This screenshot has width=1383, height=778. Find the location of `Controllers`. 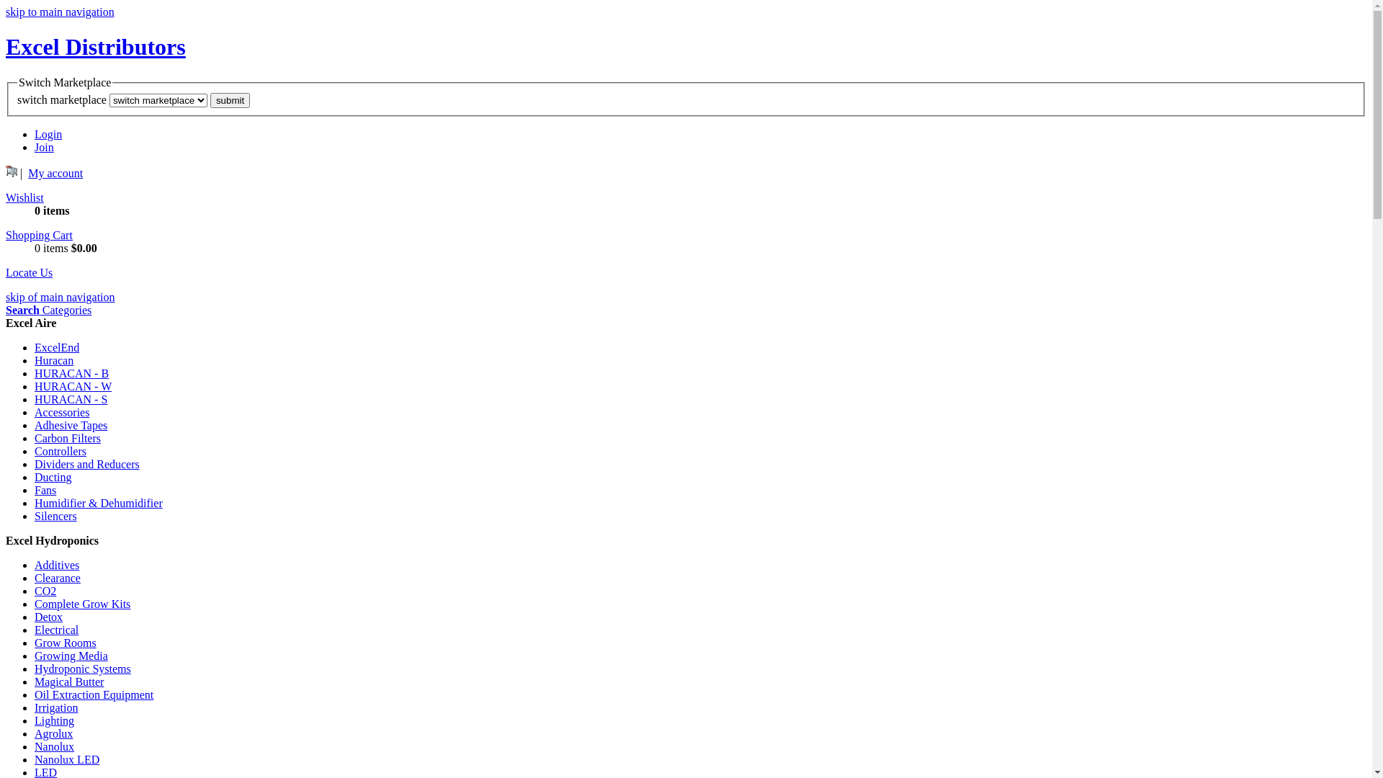

Controllers is located at coordinates (61, 451).